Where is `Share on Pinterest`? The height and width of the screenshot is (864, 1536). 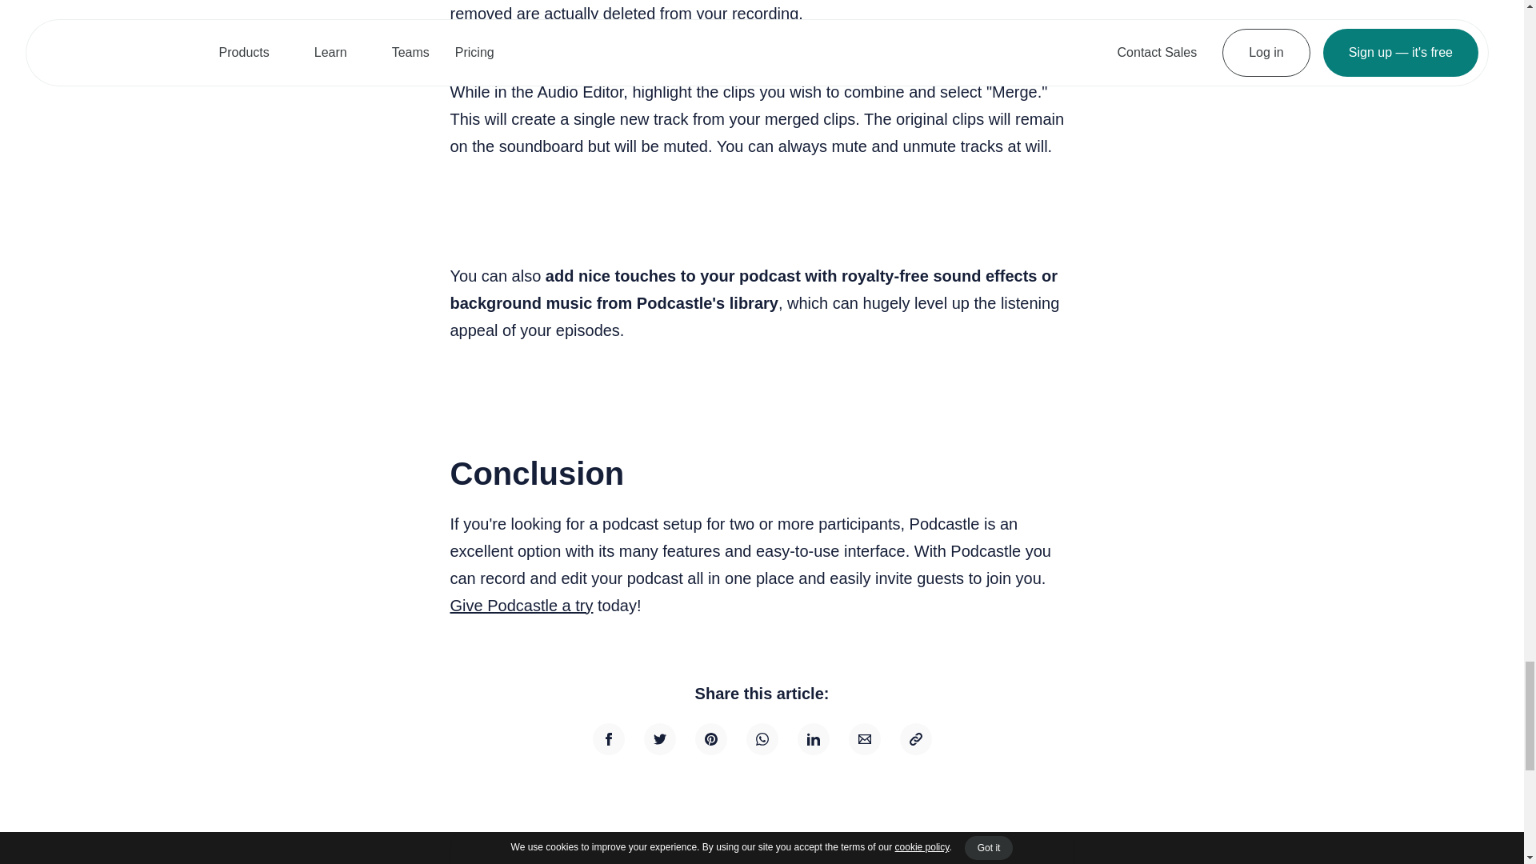
Share on Pinterest is located at coordinates (710, 738).